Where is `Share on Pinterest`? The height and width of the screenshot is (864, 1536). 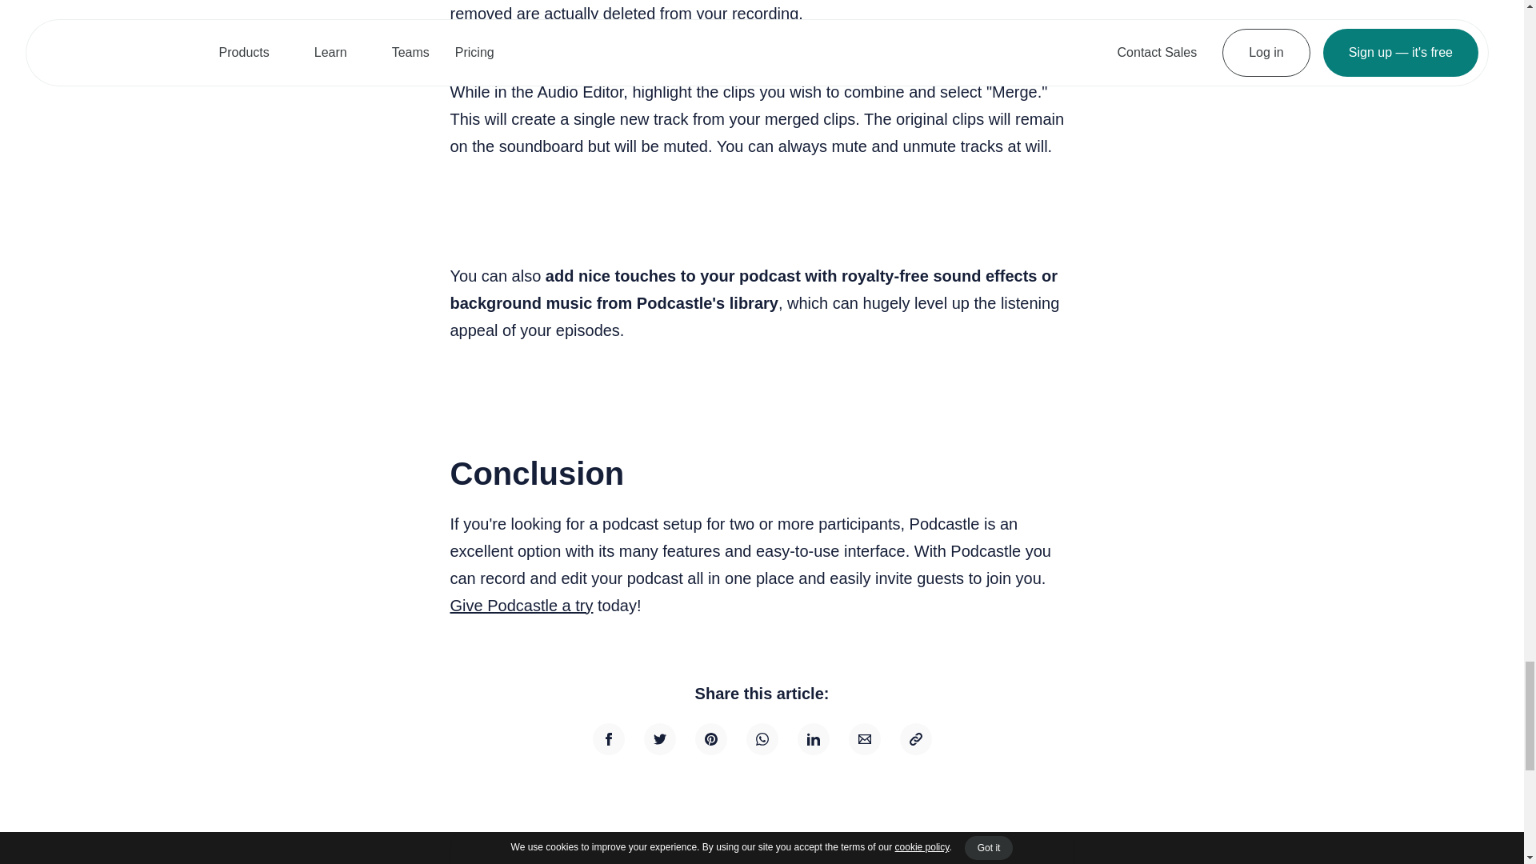
Share on Pinterest is located at coordinates (710, 738).